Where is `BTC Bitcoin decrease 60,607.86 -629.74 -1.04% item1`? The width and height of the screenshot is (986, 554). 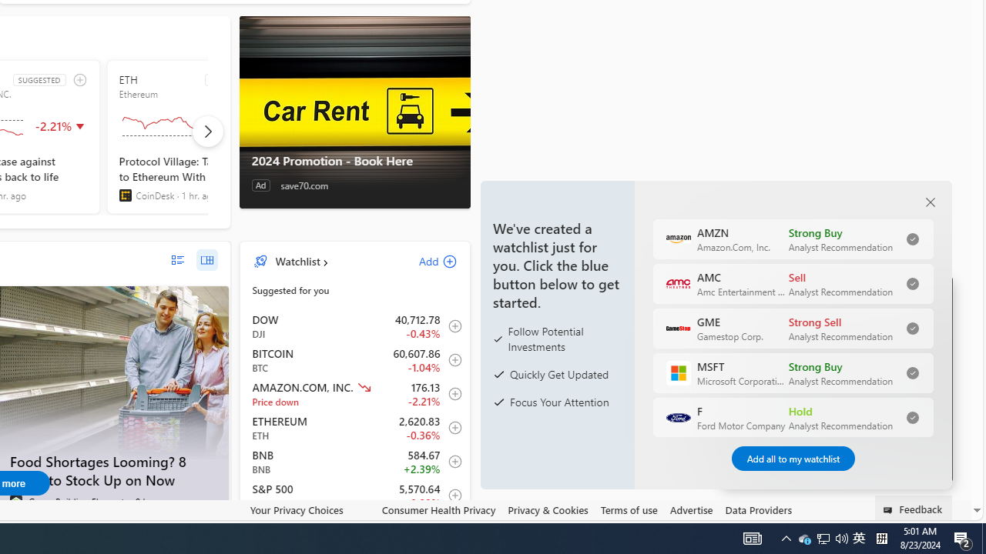 BTC Bitcoin decrease 60,607.86 -629.74 -1.04% item1 is located at coordinates (355, 360).